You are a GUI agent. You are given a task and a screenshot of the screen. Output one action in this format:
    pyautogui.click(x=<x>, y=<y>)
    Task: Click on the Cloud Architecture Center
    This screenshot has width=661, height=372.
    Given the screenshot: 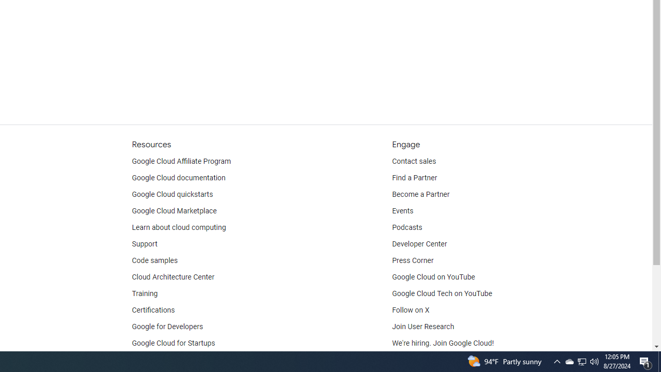 What is the action you would take?
    pyautogui.click(x=173, y=277)
    